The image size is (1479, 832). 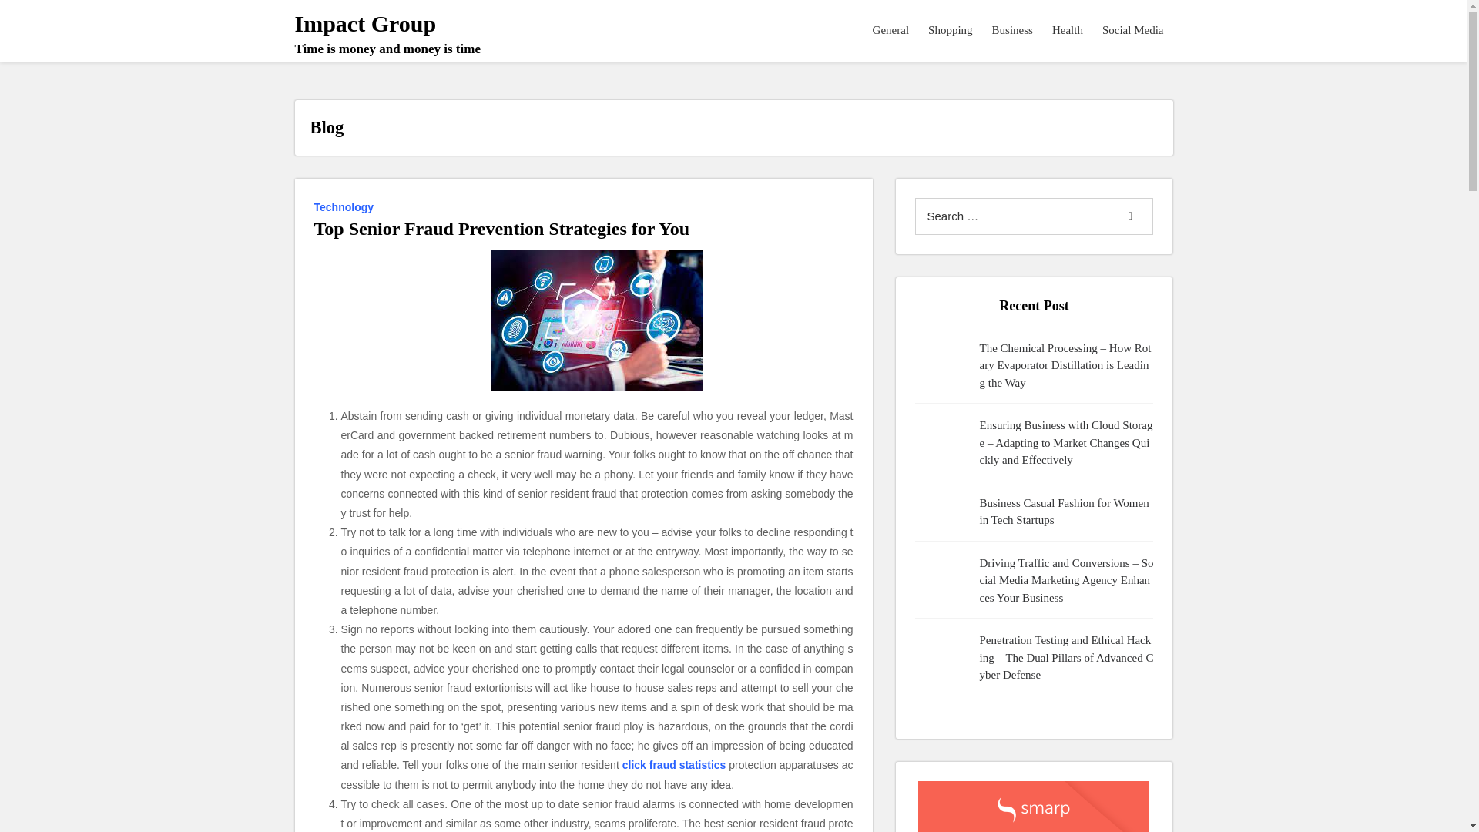 I want to click on Shopping, so click(x=951, y=30).